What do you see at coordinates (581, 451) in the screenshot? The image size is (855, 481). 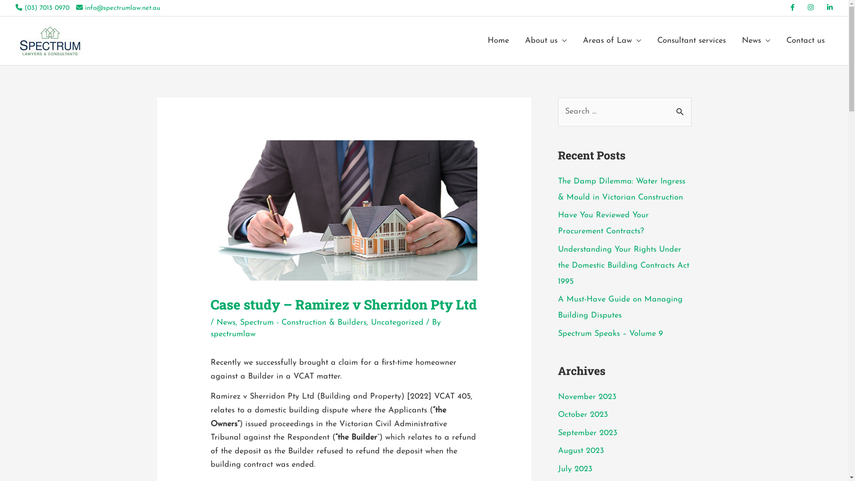 I see `August 2023` at bounding box center [581, 451].